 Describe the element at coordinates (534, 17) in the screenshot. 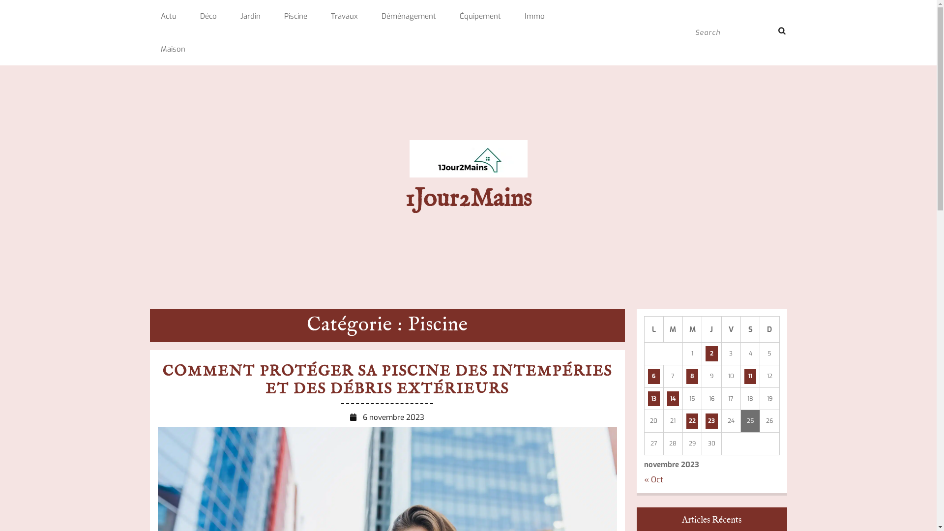

I see `Immo` at that location.